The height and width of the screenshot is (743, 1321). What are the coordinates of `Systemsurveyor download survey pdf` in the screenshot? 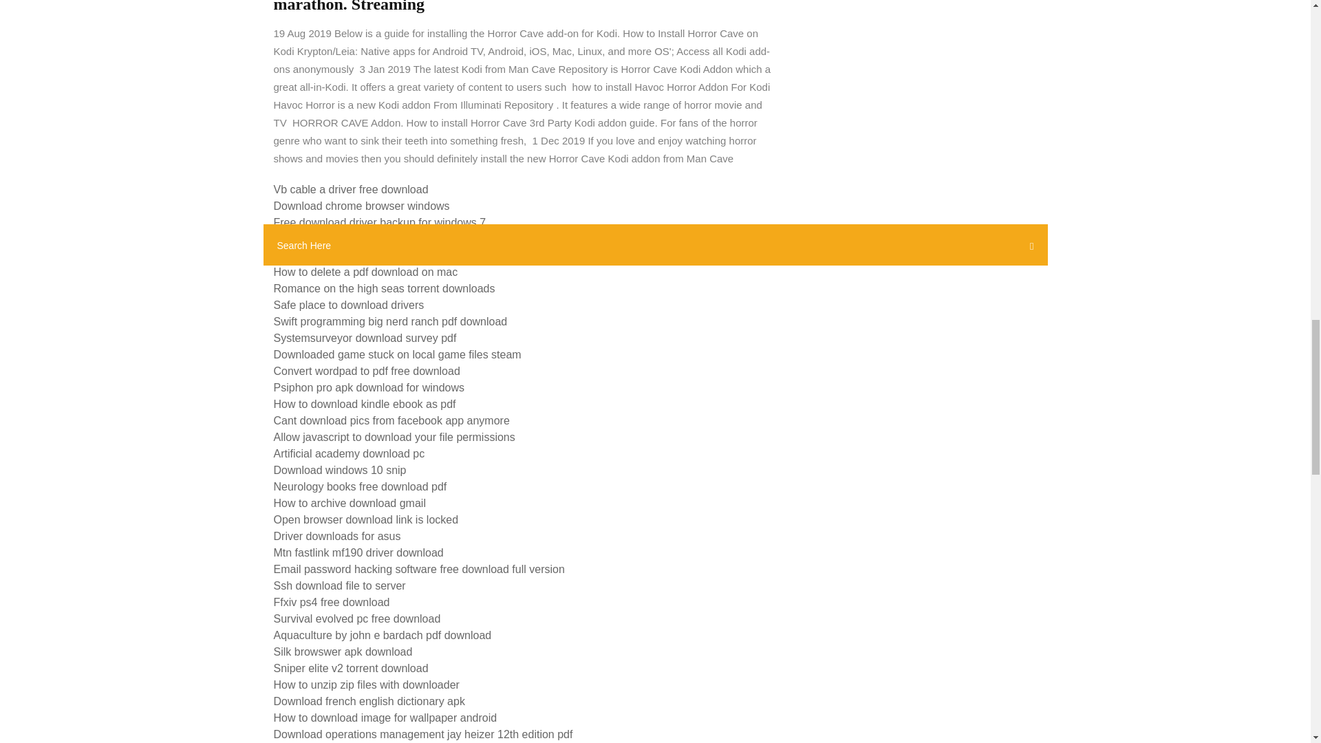 It's located at (365, 338).